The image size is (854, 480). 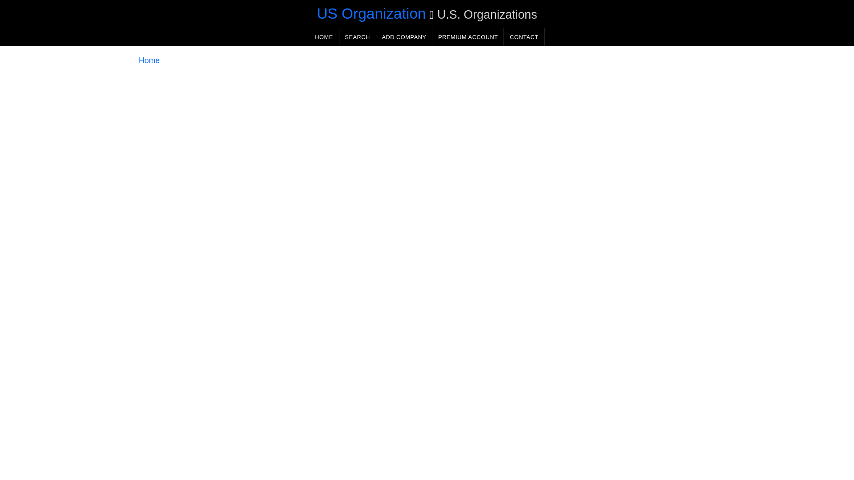 I want to click on CONTACT, so click(x=524, y=36).